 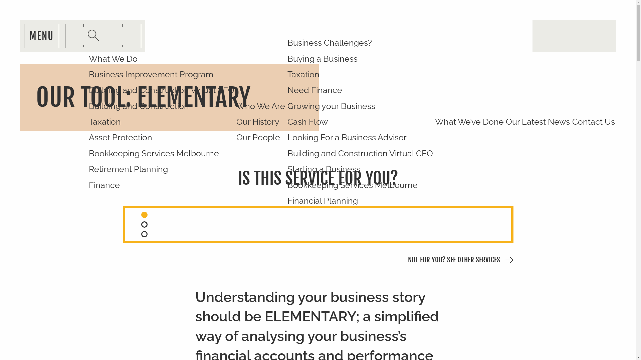 What do you see at coordinates (162, 122) in the screenshot?
I see `Taxation` at bounding box center [162, 122].